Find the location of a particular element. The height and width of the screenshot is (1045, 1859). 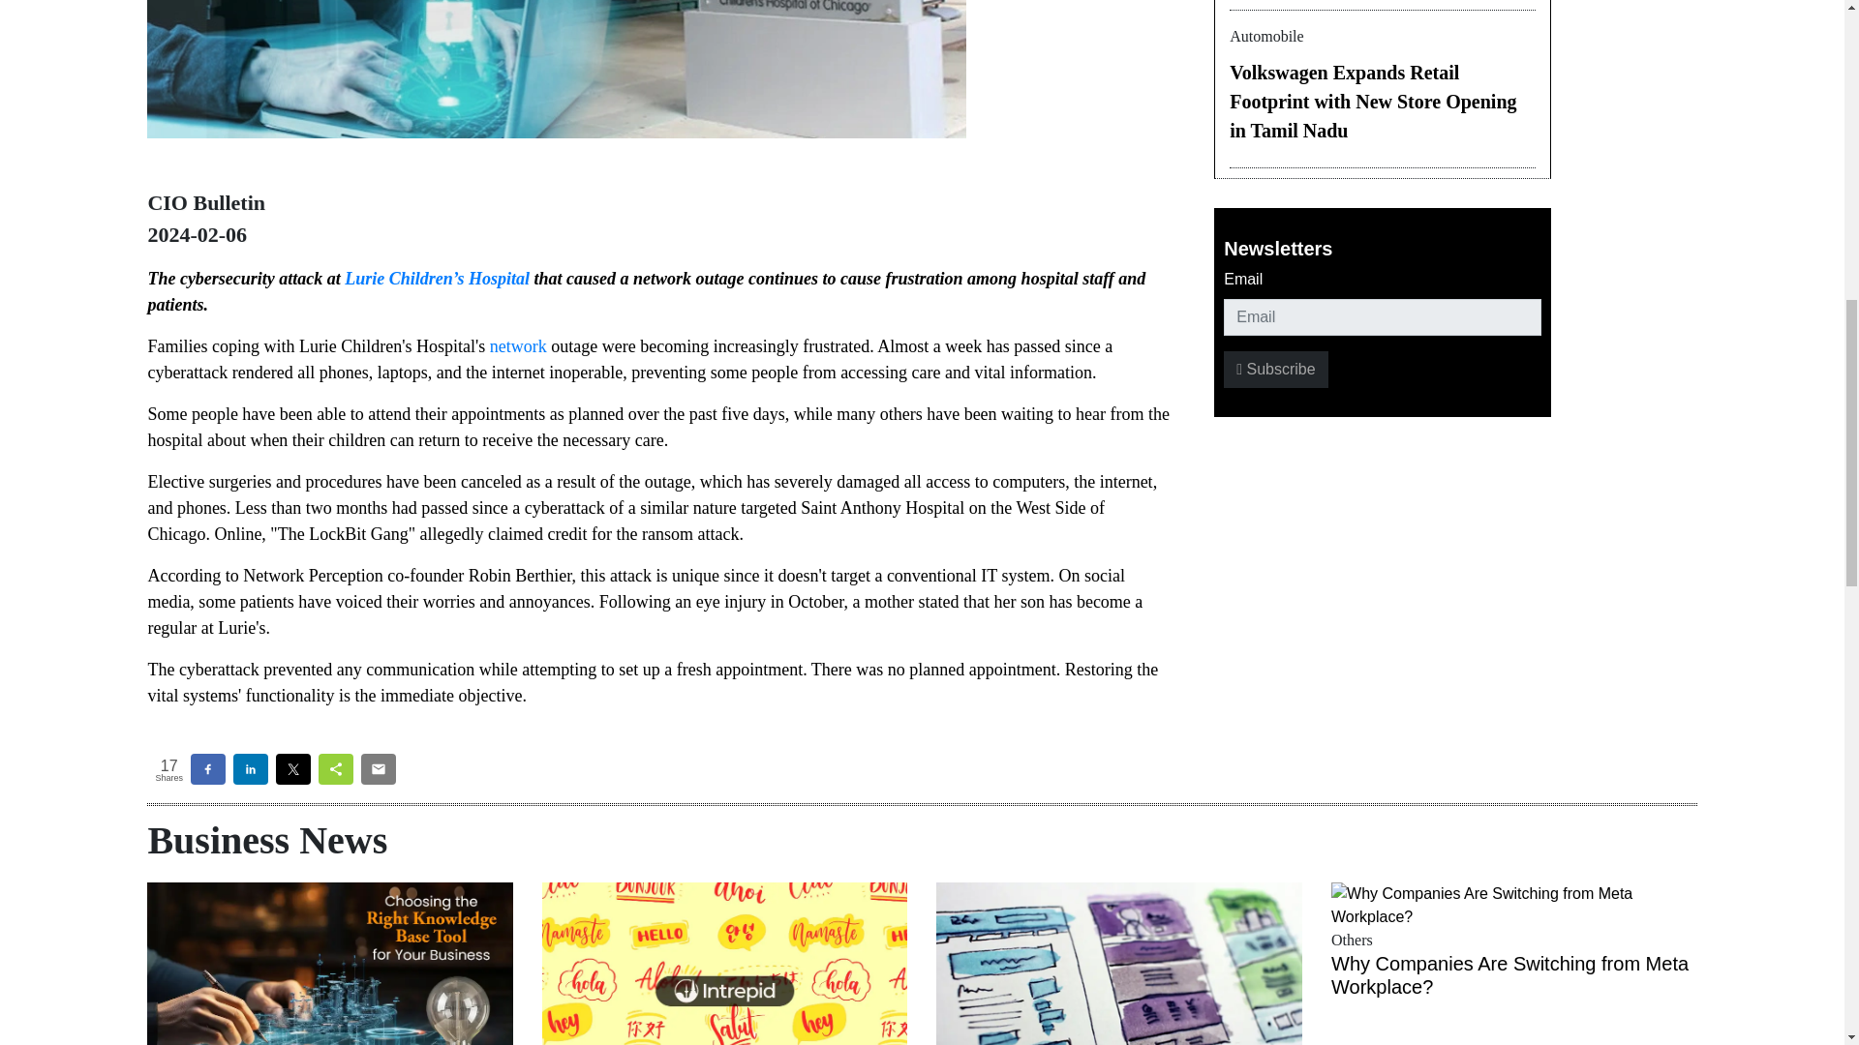

network is located at coordinates (518, 346).